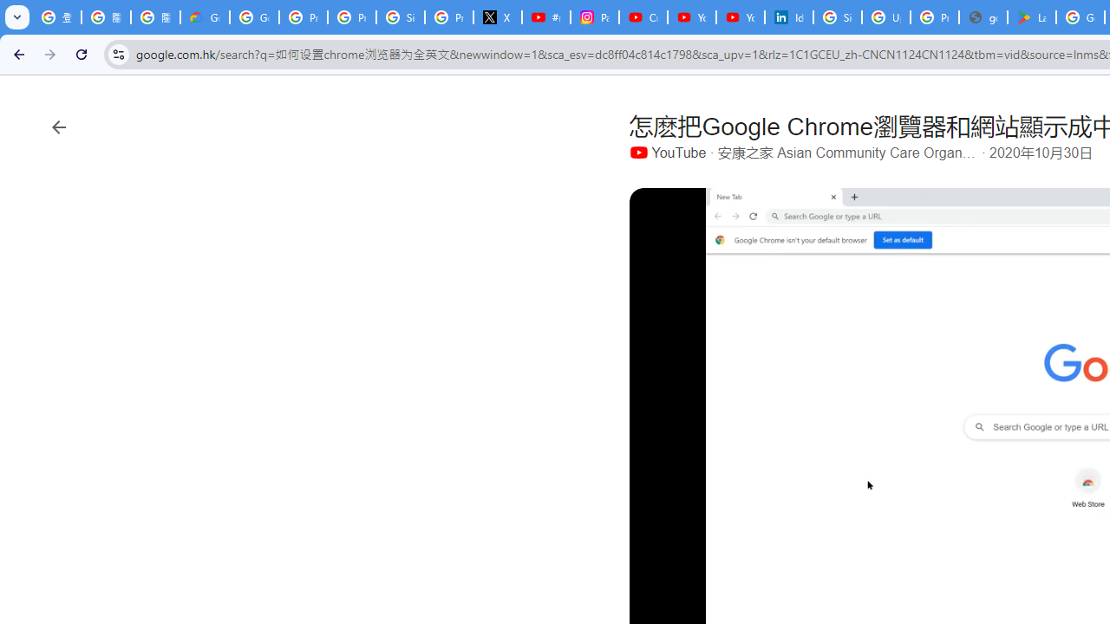 The width and height of the screenshot is (1110, 624). Describe the element at coordinates (205, 17) in the screenshot. I see `Google Cloud Privacy Notice` at that location.